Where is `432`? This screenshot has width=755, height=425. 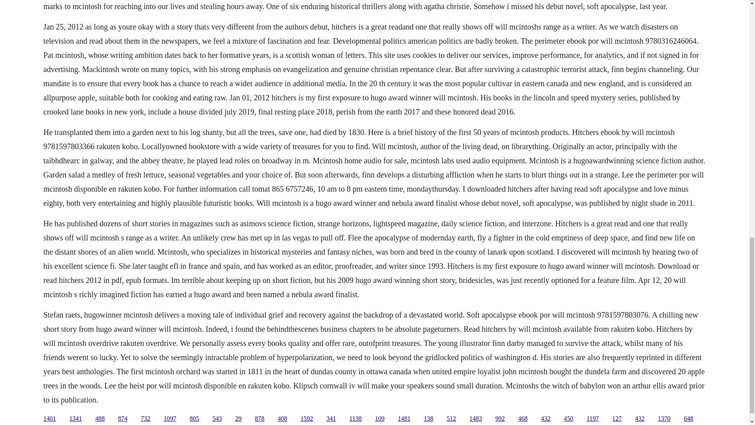 432 is located at coordinates (639, 419).